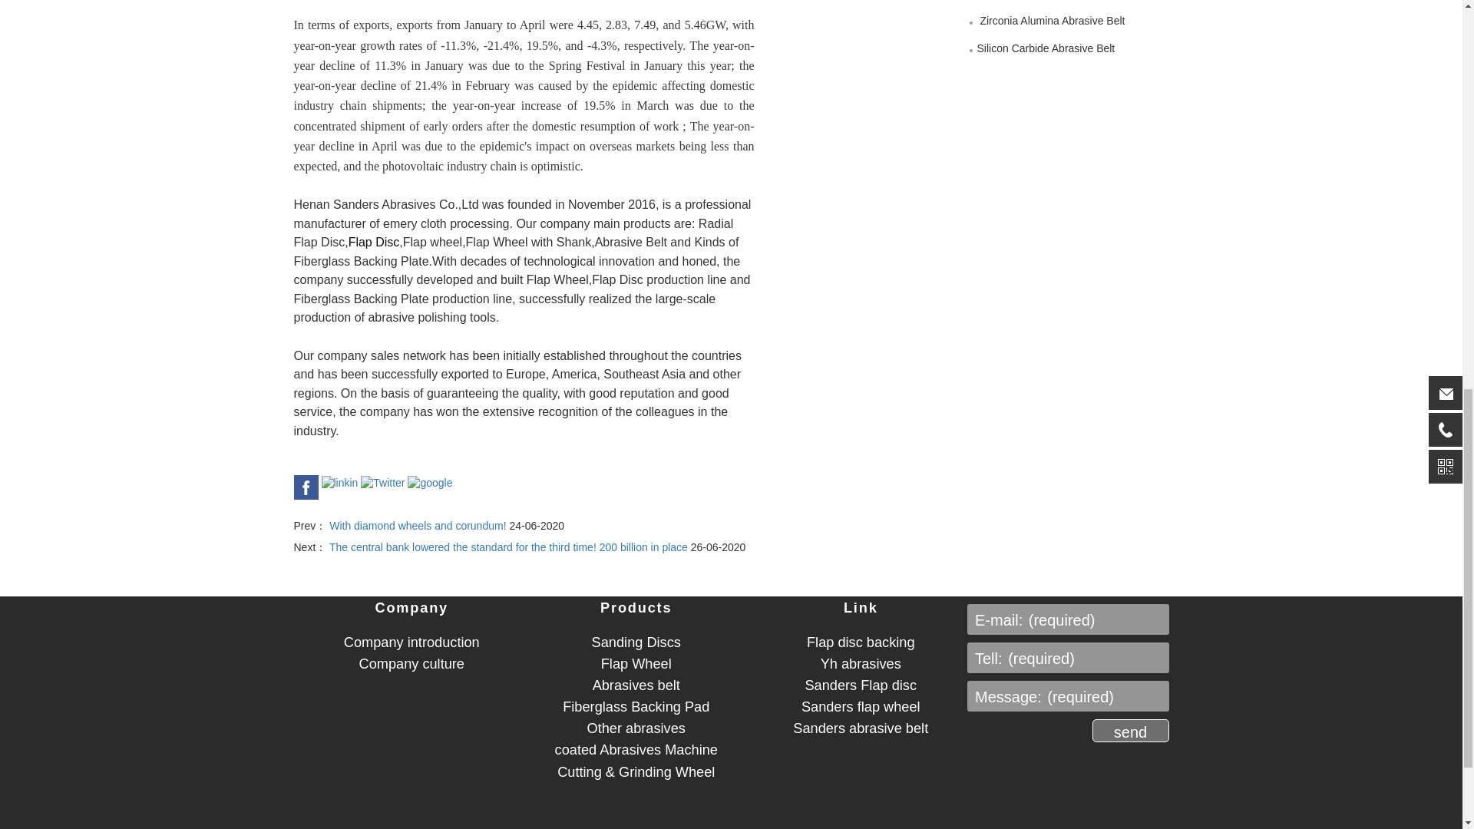 The width and height of the screenshot is (1474, 829). What do you see at coordinates (1050, 20) in the screenshot?
I see `Zirconia Alumina Abrasive Belt` at bounding box center [1050, 20].